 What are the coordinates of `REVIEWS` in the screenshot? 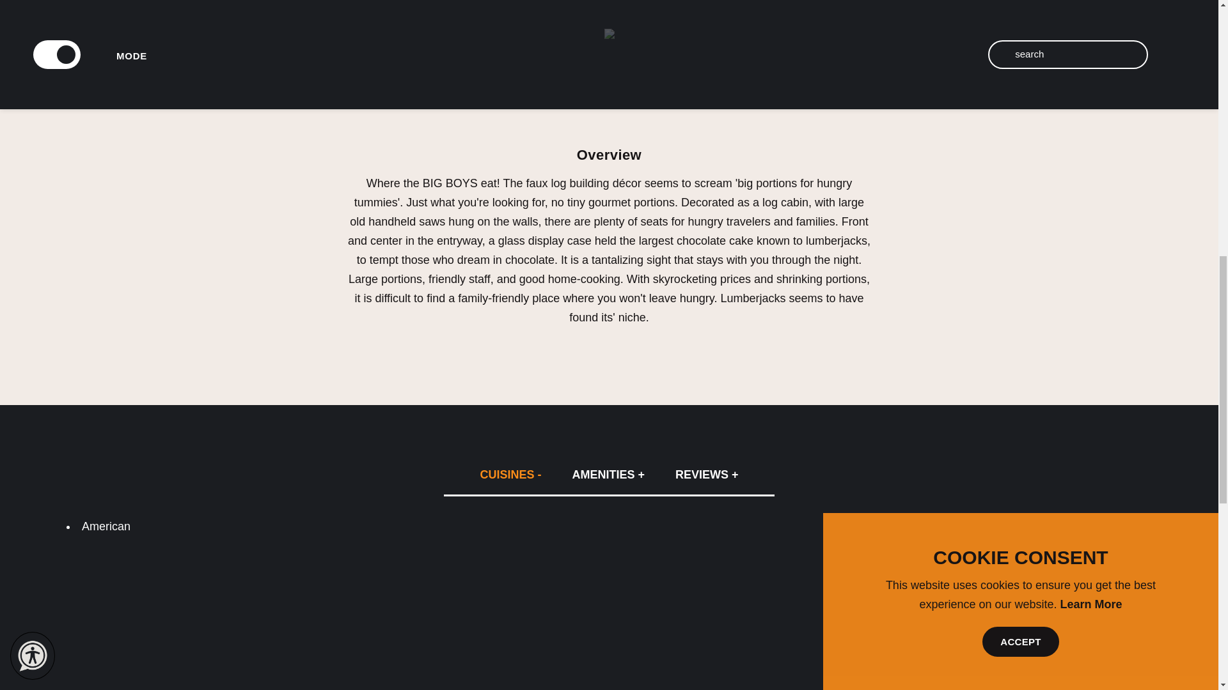 It's located at (707, 474).